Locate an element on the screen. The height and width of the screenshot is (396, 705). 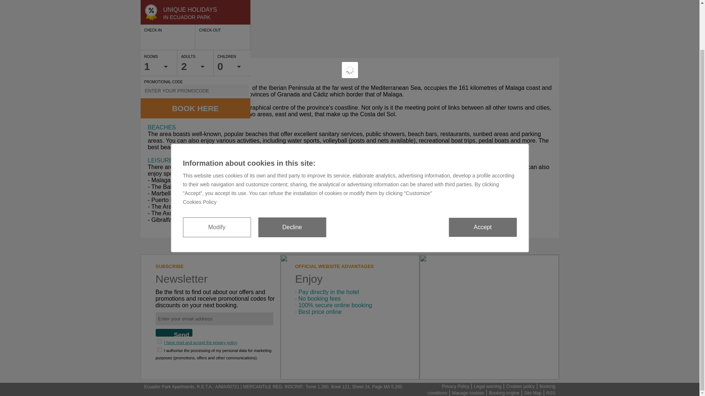
Send is located at coordinates (174, 333).